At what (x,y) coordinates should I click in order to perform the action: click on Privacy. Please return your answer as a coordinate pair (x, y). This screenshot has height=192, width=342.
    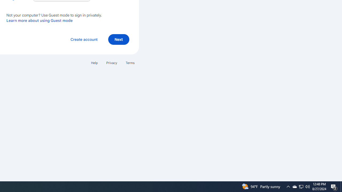
    Looking at the image, I should click on (112, 62).